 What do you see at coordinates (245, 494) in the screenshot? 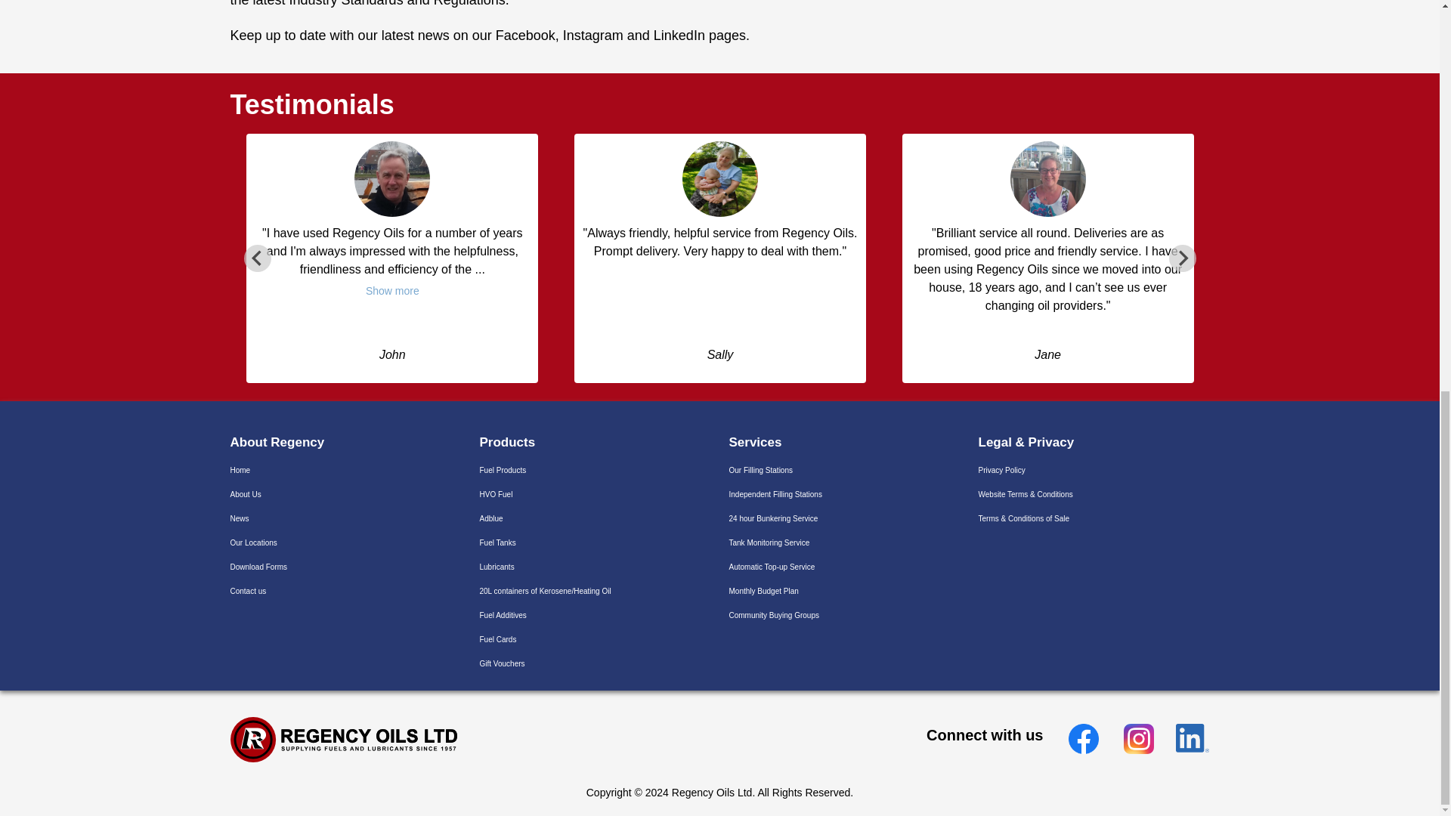
I see `About Us` at bounding box center [245, 494].